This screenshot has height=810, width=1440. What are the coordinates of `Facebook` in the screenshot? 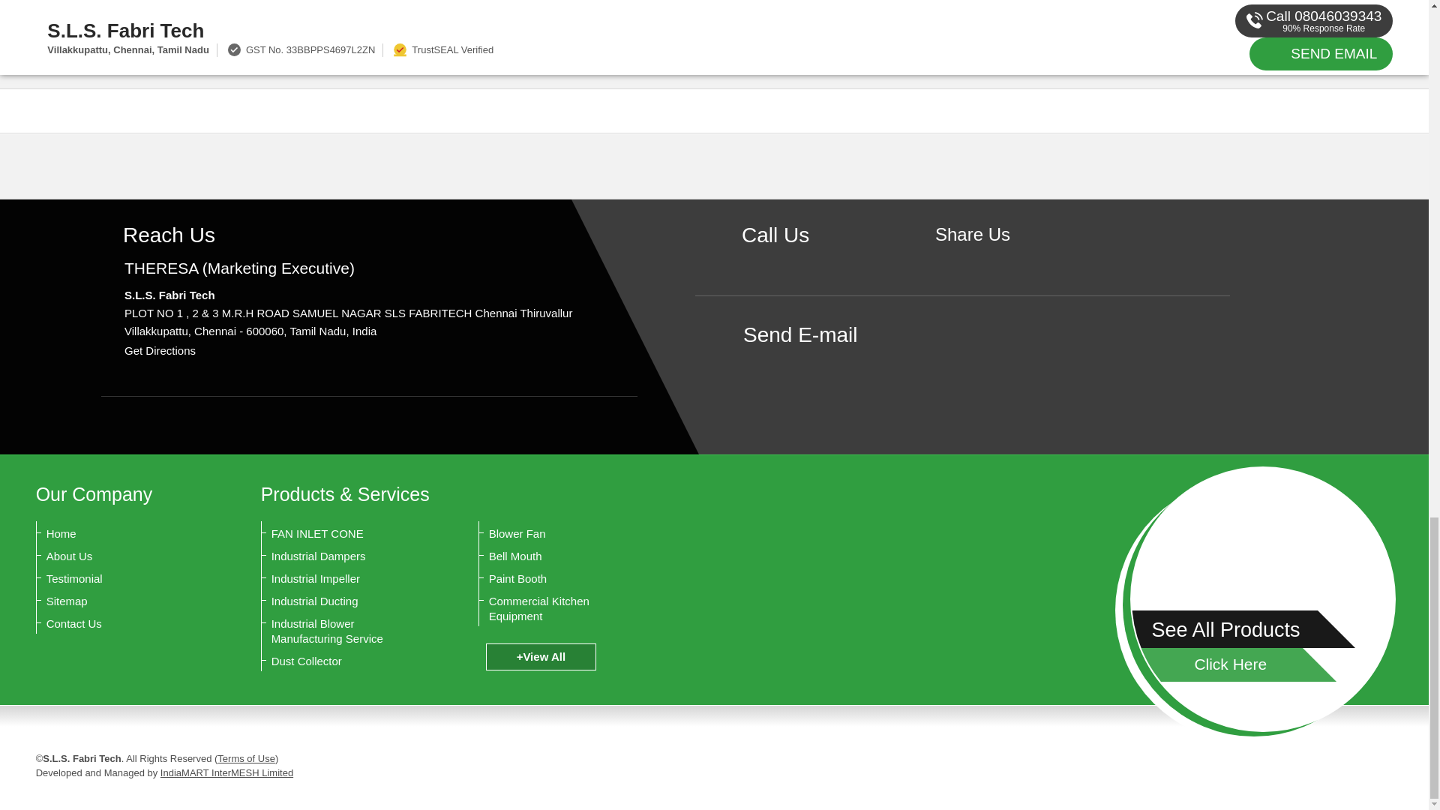 It's located at (972, 259).